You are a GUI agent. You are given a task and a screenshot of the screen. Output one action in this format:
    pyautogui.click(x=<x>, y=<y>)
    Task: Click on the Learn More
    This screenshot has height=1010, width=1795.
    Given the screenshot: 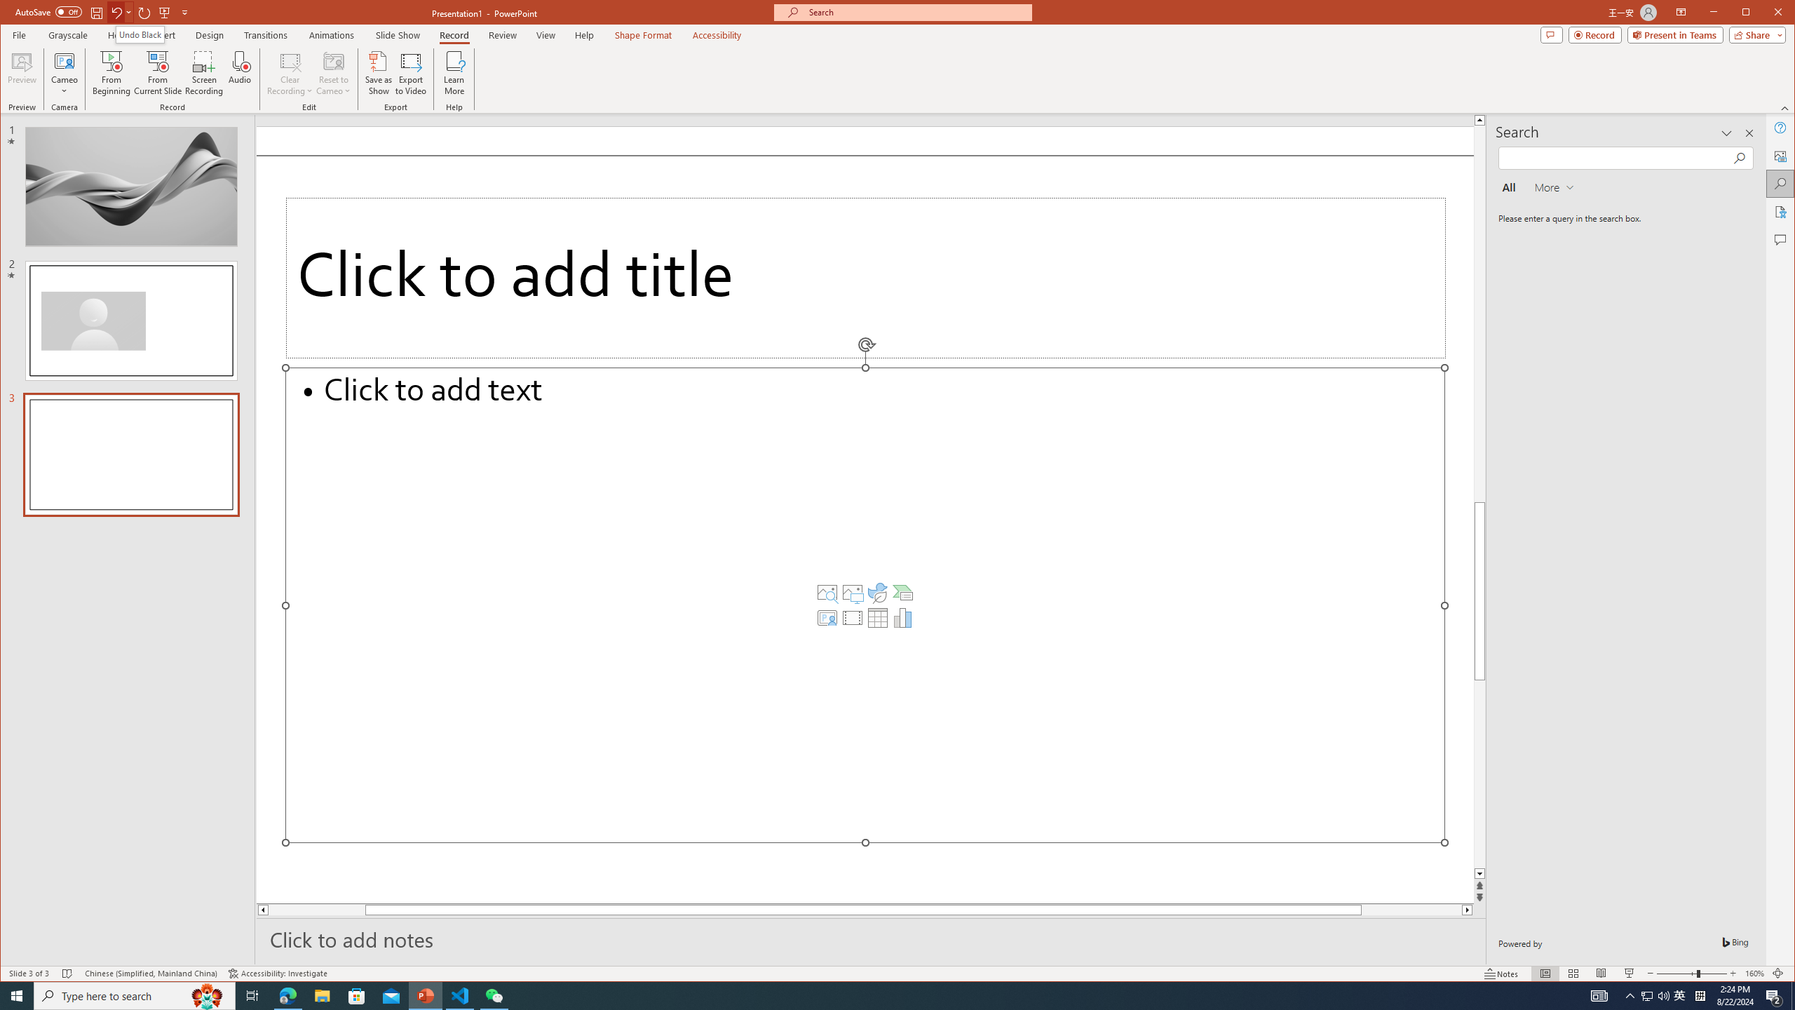 What is the action you would take?
    pyautogui.click(x=454, y=73)
    